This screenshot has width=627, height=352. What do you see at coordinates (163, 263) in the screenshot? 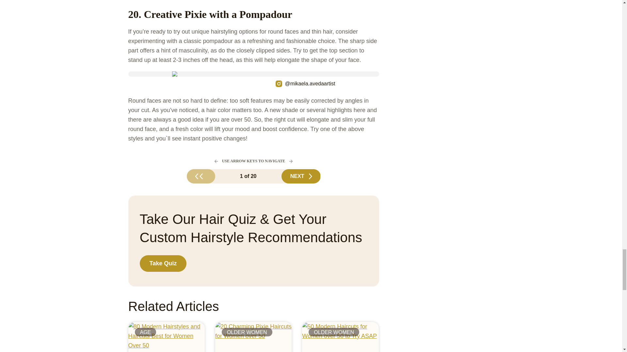
I see `Take Quiz` at bounding box center [163, 263].